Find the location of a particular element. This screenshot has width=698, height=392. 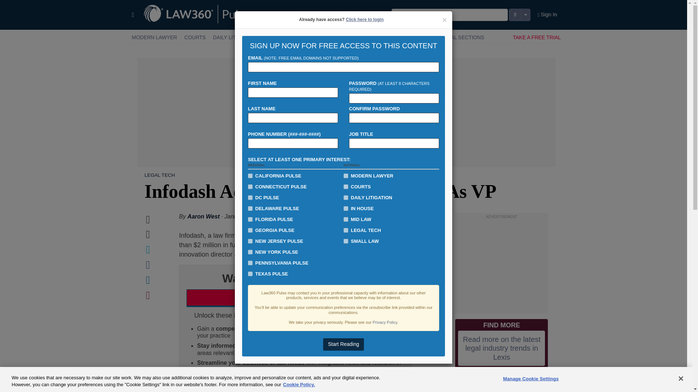

dc-pulse is located at coordinates (250, 197).